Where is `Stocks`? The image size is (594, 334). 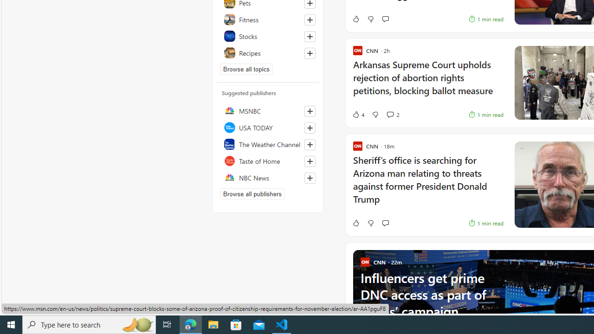 Stocks is located at coordinates (268, 36).